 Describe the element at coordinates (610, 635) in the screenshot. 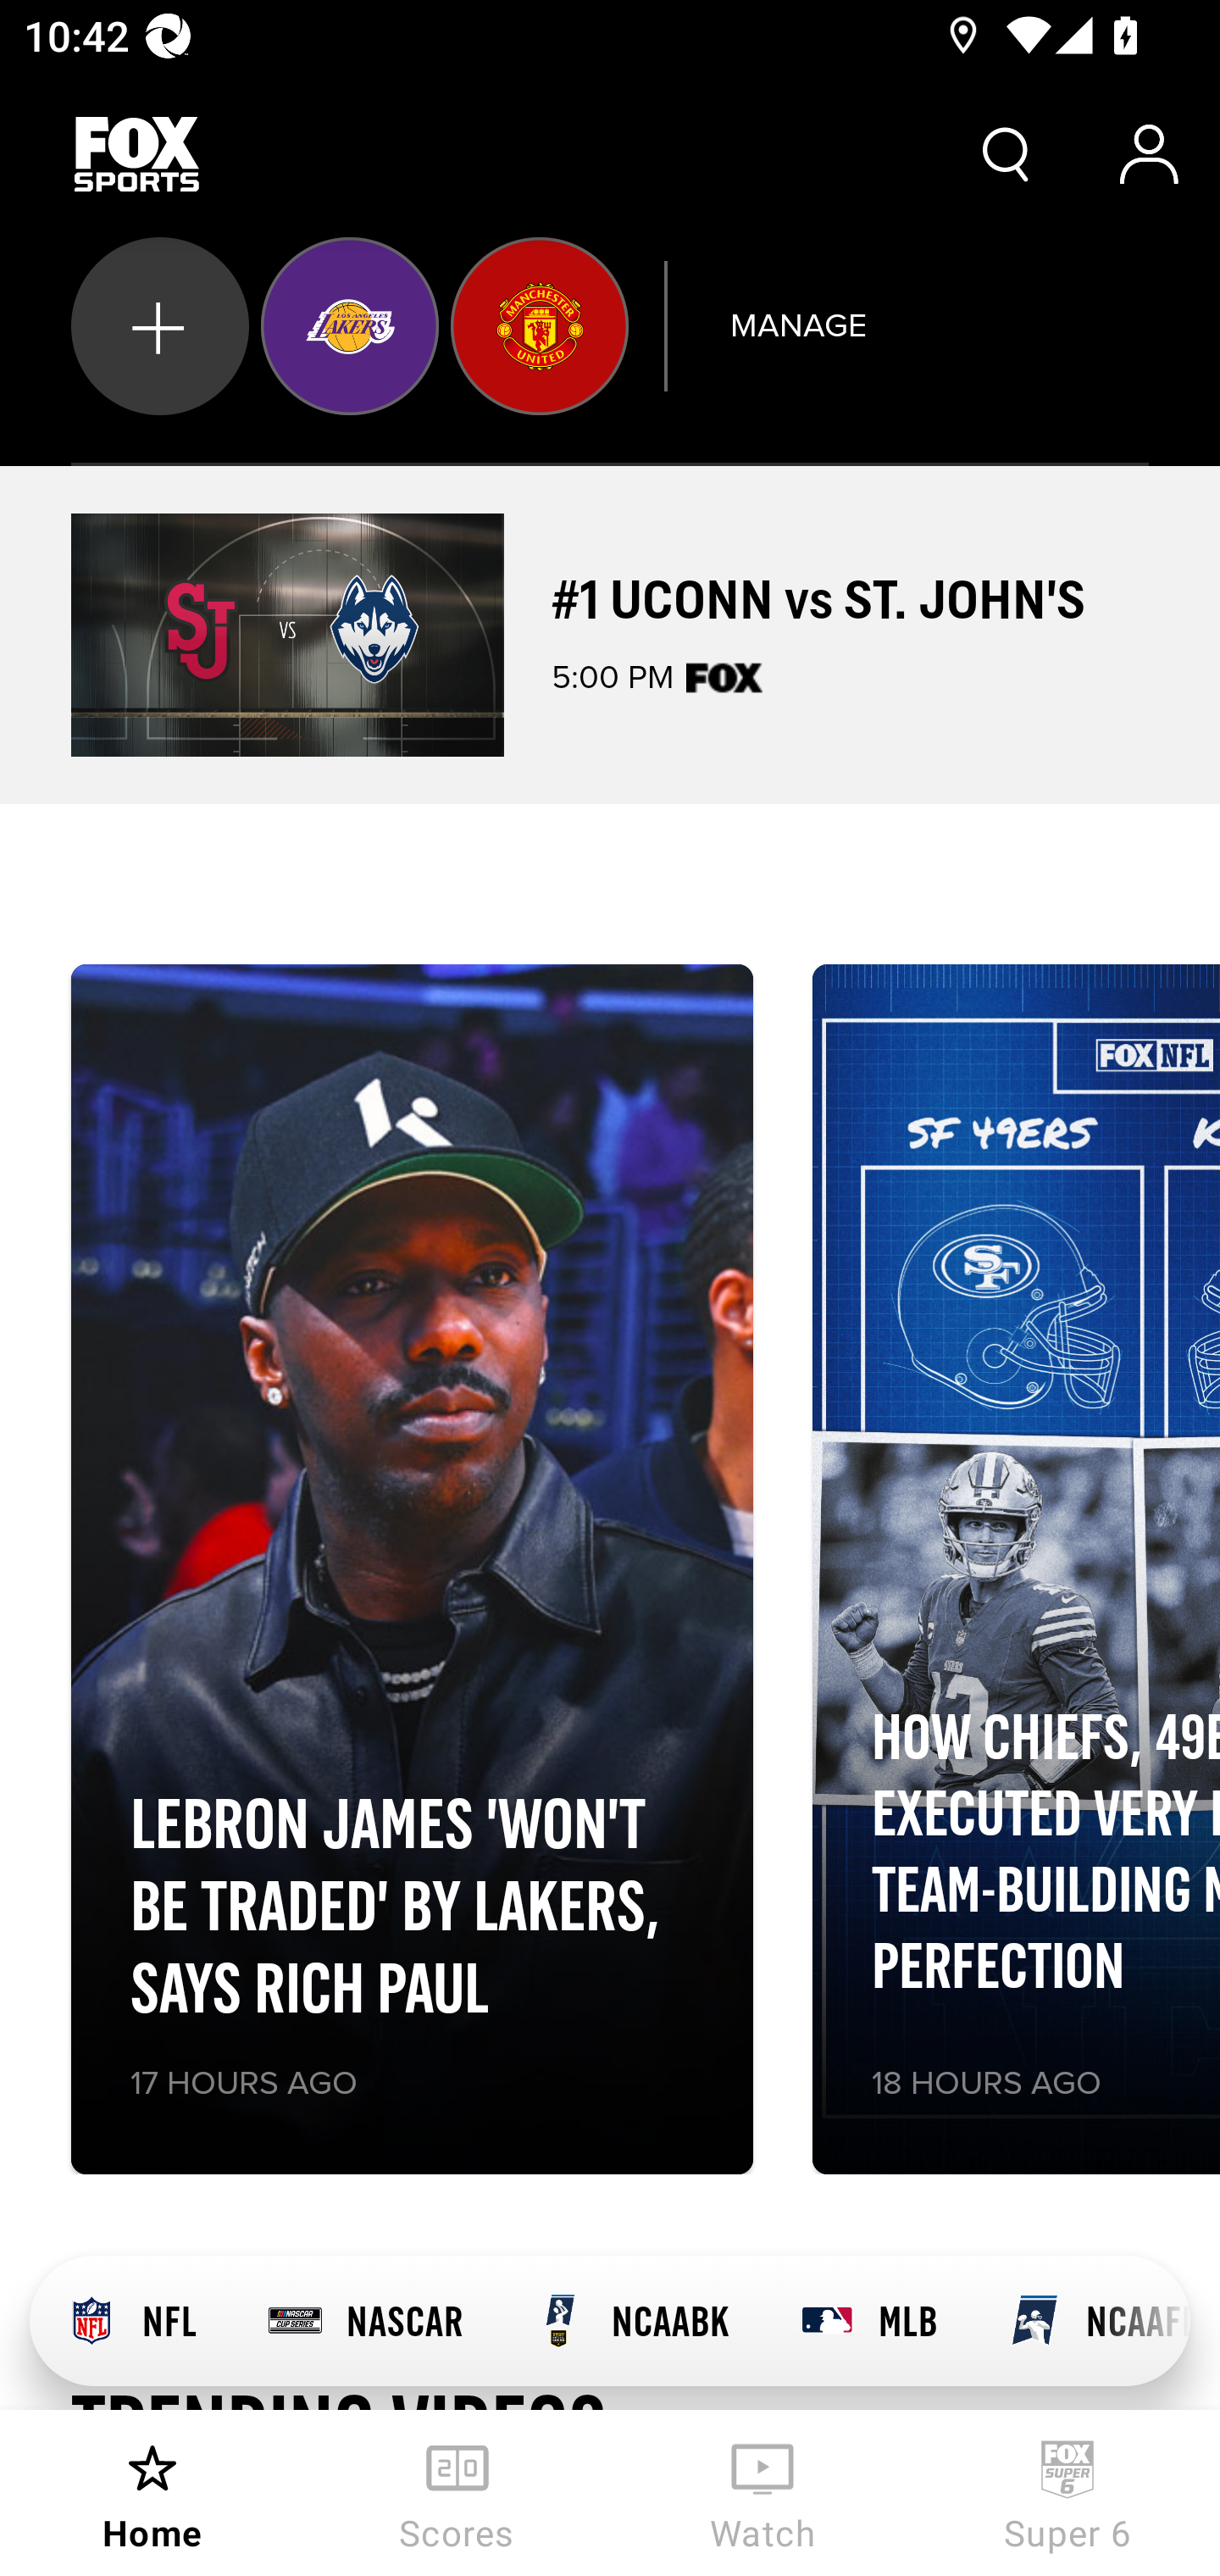

I see `#1 UCONN vs ST. JOHN'S 5:00 PM` at that location.